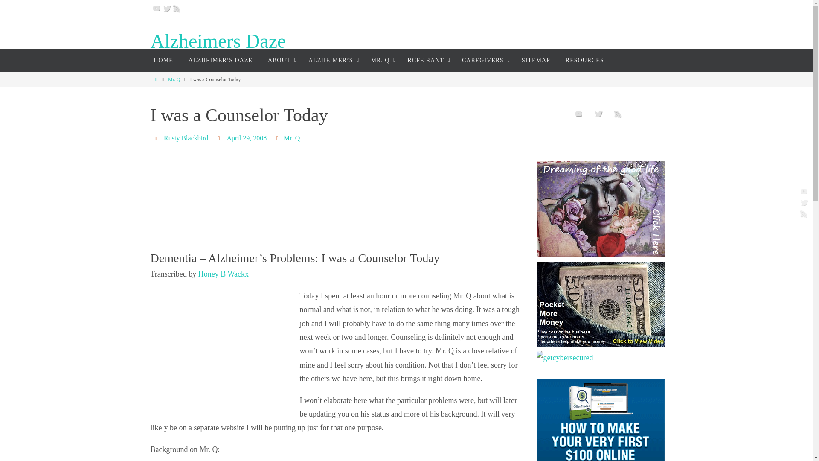  I want to click on Advertisement, so click(225, 352).